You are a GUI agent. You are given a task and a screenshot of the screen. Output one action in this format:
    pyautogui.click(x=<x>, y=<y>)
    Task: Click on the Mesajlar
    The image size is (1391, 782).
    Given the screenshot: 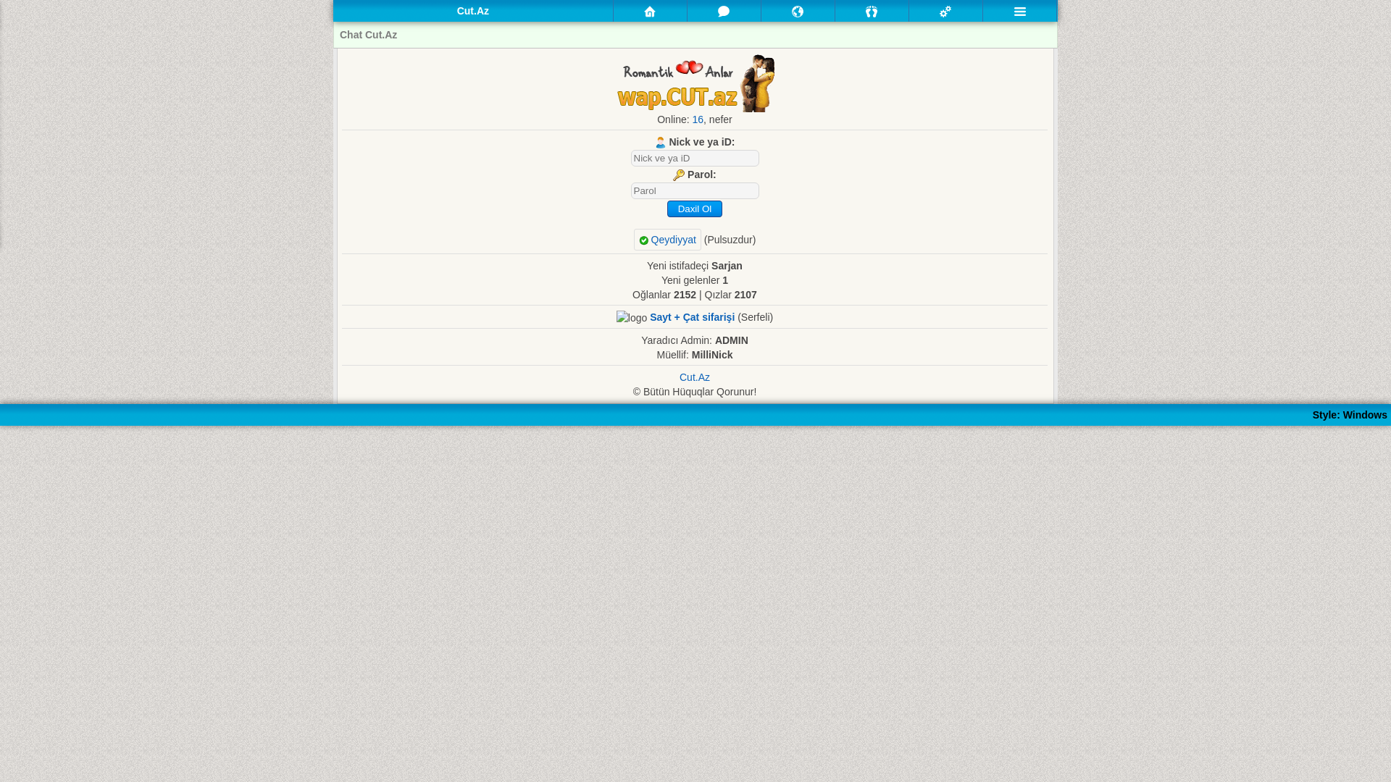 What is the action you would take?
    pyautogui.click(x=724, y=11)
    